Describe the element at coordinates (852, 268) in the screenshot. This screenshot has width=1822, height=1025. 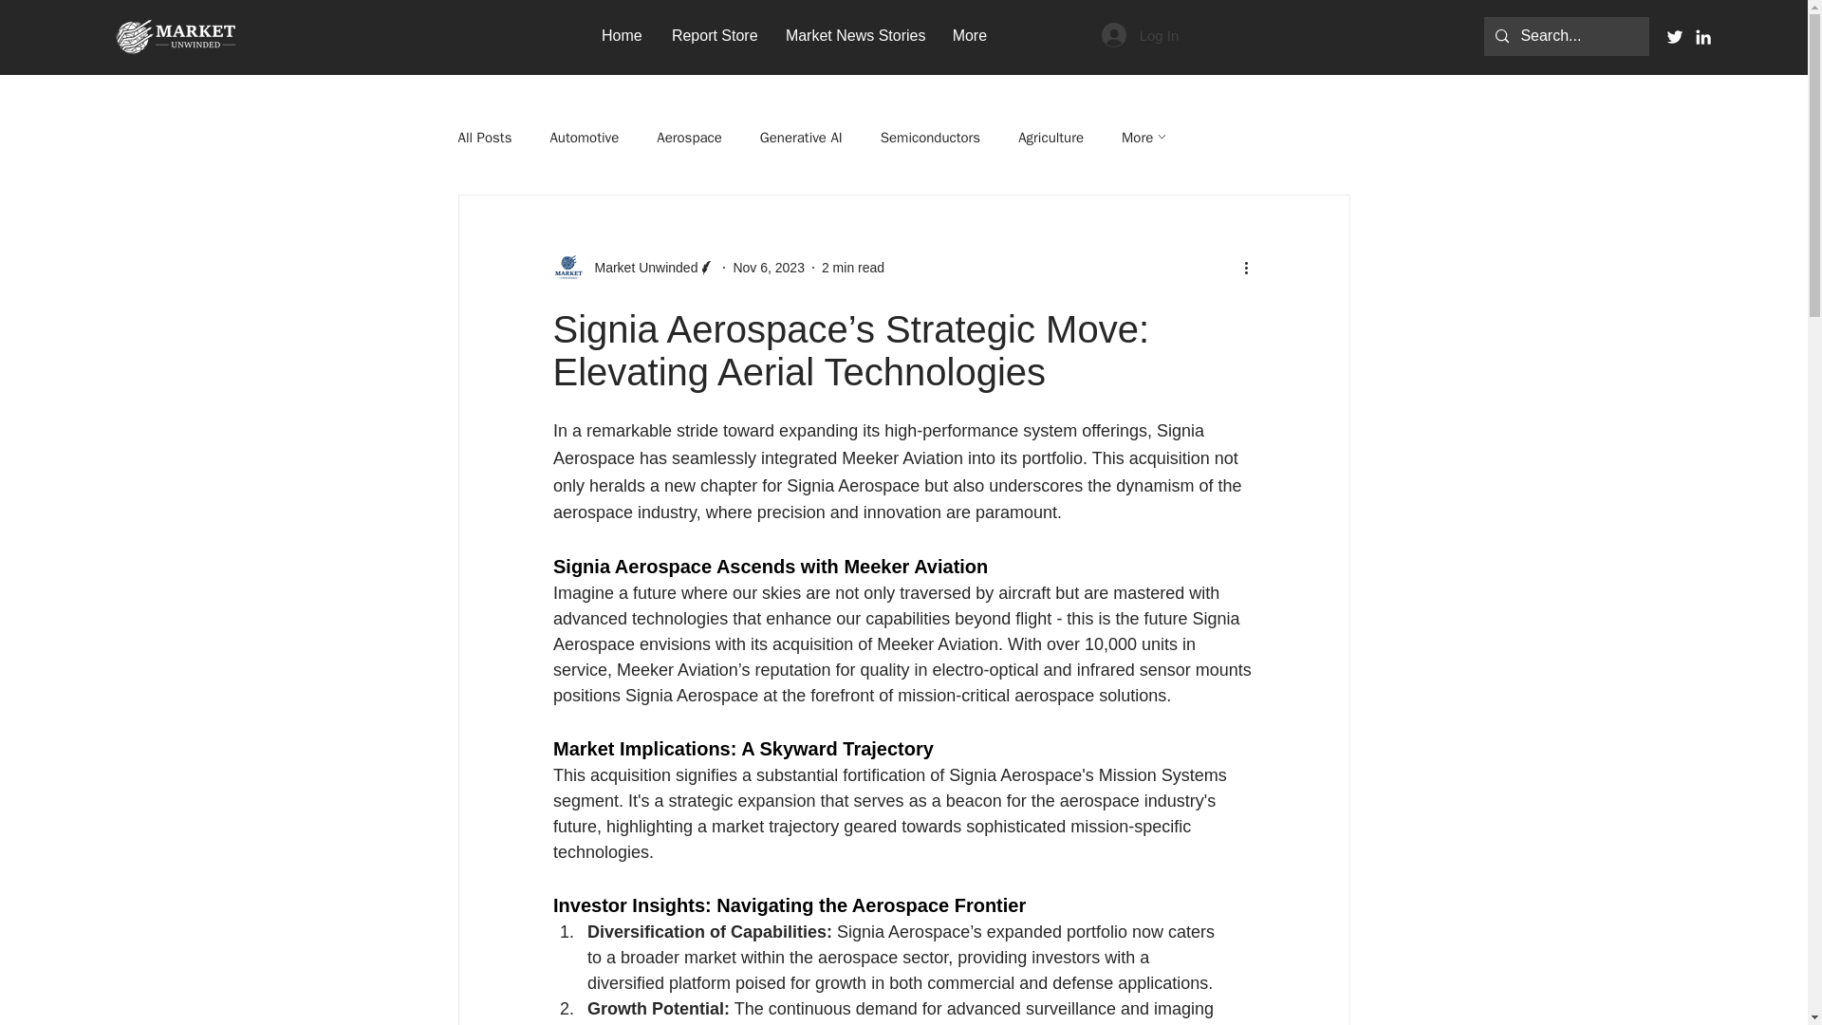
I see `2 min read` at that location.